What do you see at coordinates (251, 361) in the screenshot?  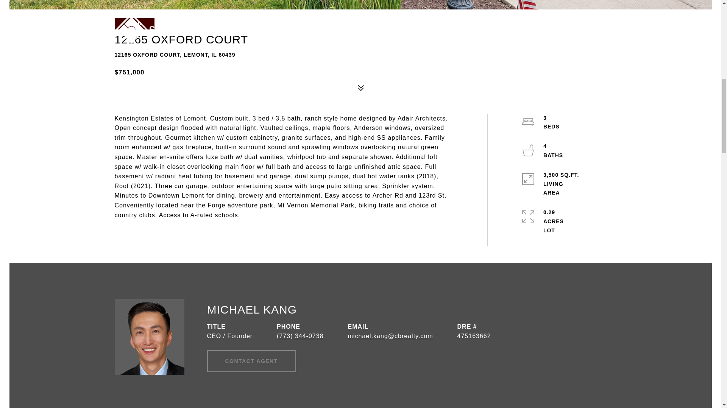 I see `CONTACT AGENT` at bounding box center [251, 361].